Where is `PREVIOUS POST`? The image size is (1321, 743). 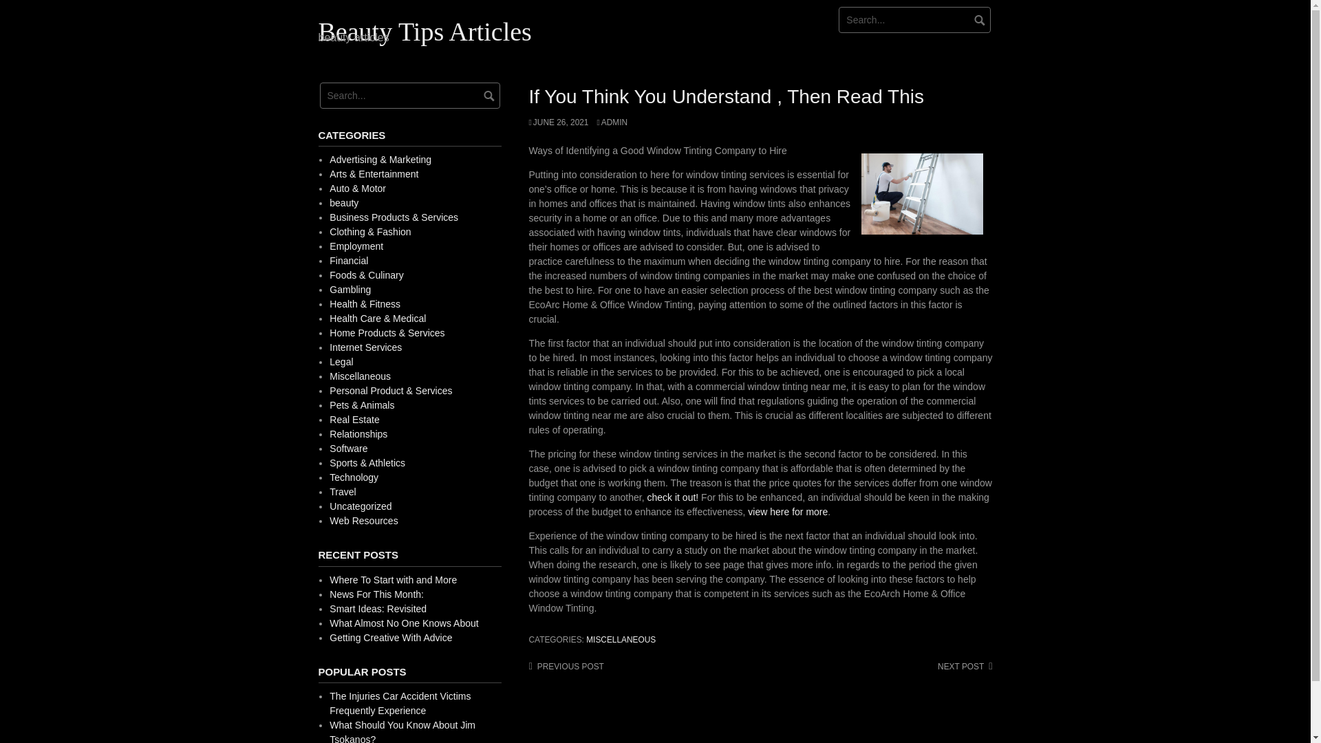 PREVIOUS POST is located at coordinates (566, 667).